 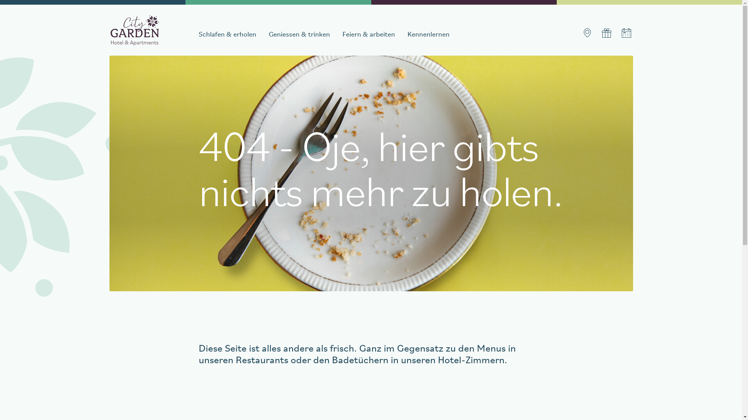 What do you see at coordinates (299, 35) in the screenshot?
I see `Geniessen & trinken` at bounding box center [299, 35].